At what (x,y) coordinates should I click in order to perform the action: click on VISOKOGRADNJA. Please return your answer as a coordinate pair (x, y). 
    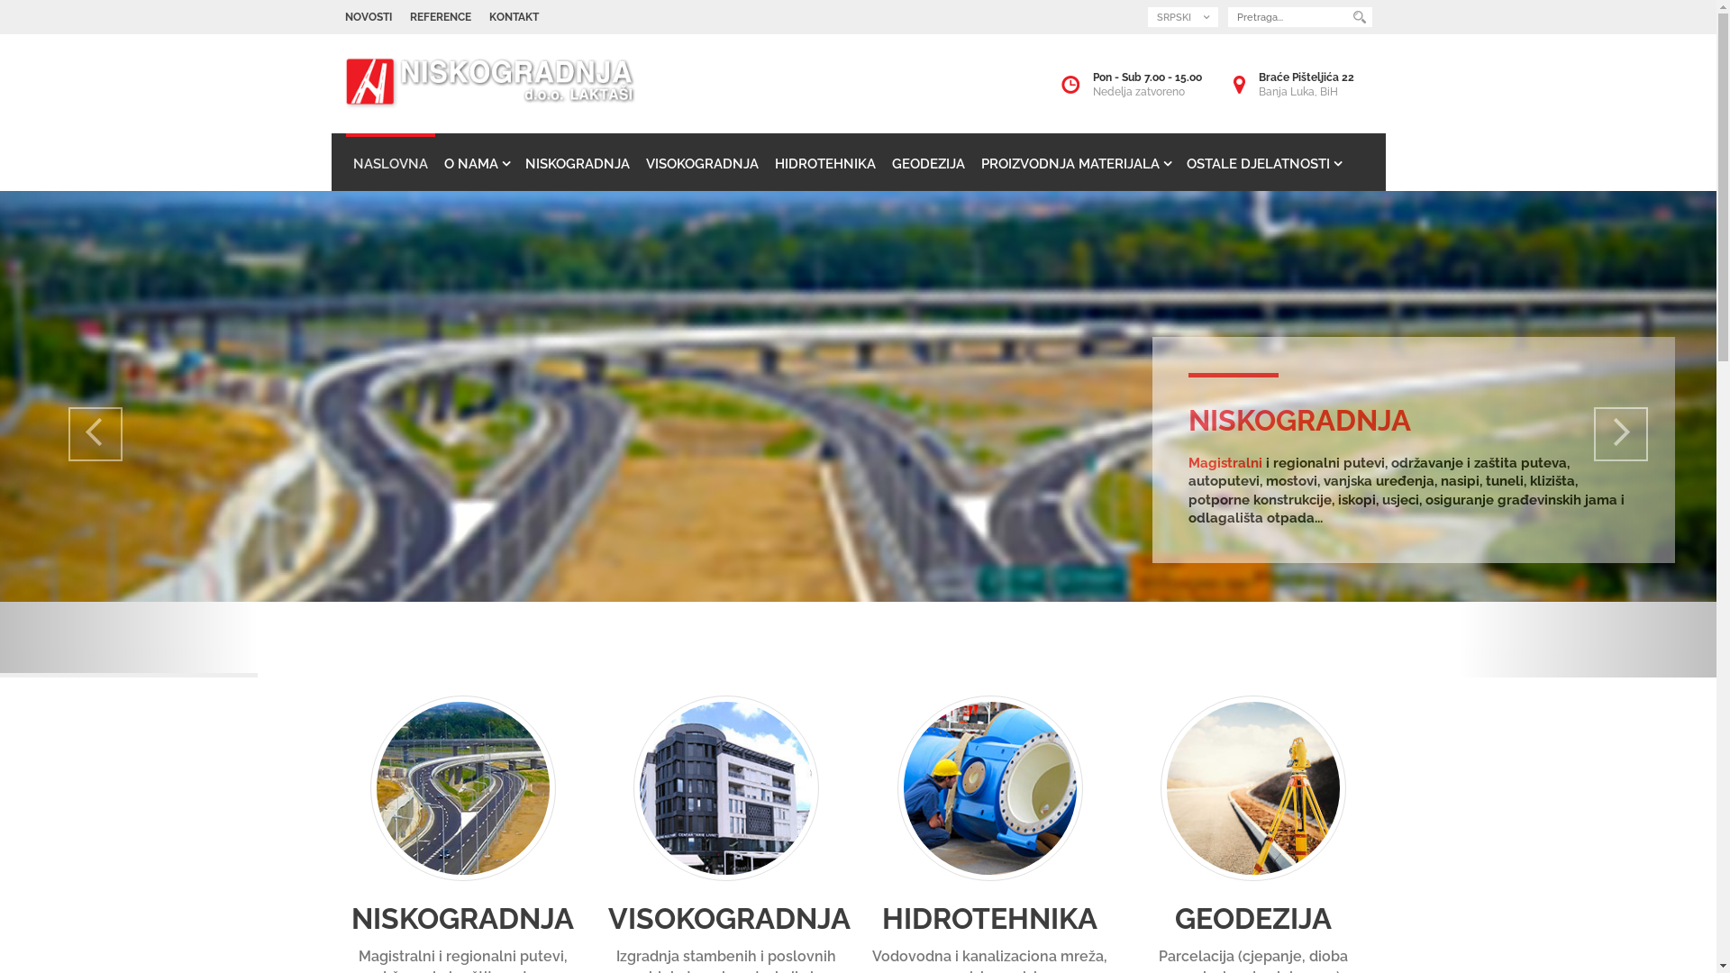
    Looking at the image, I should click on (701, 162).